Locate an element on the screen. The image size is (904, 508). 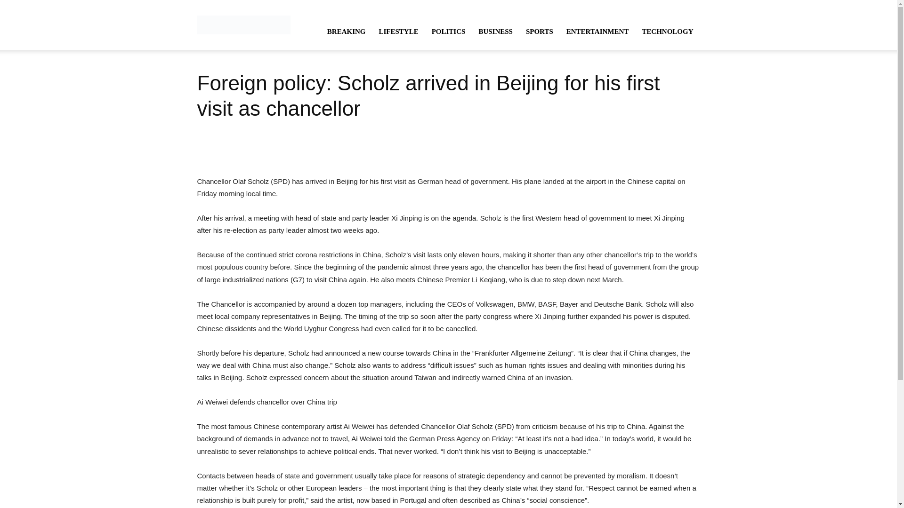
POLITICS is located at coordinates (448, 31).